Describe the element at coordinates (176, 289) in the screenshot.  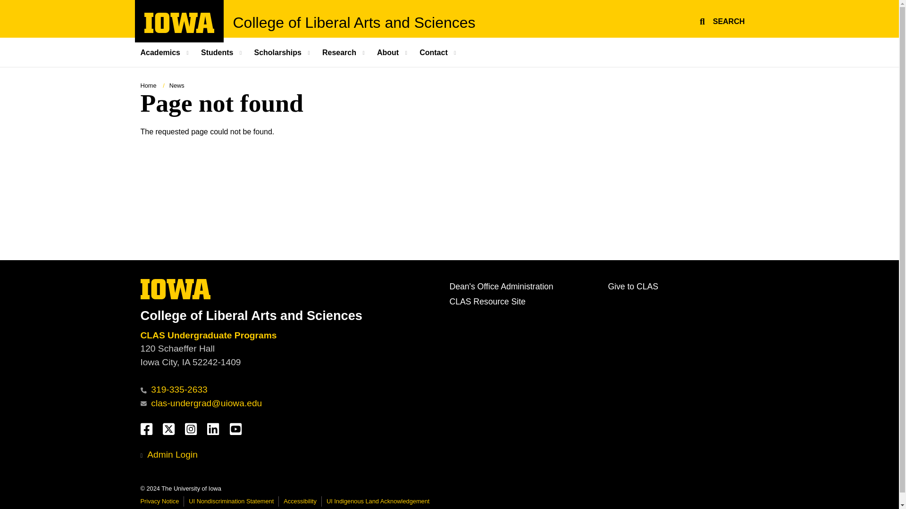
I see `Academics` at that location.